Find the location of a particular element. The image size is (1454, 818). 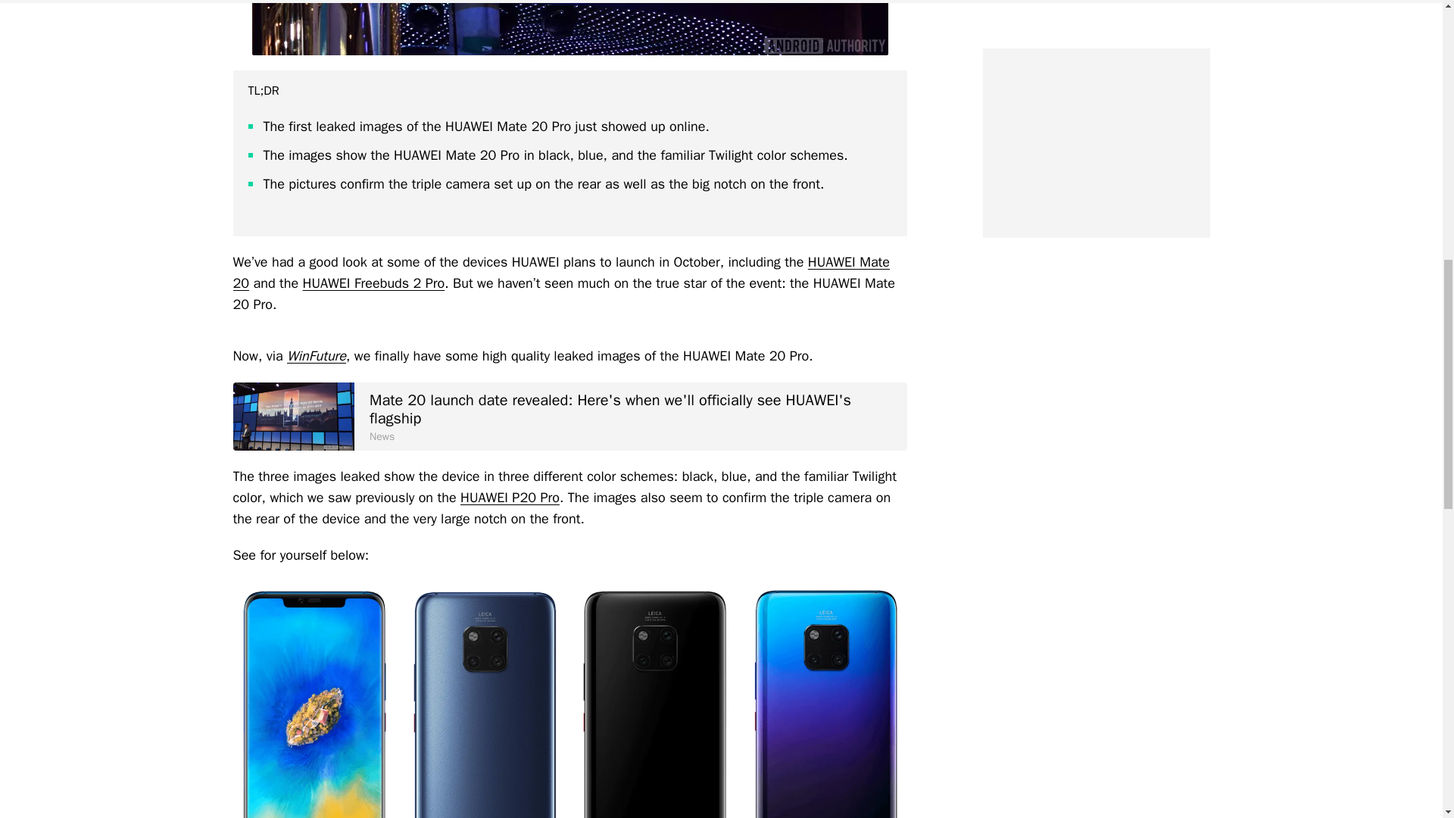

HUAWEI Freebuds 2 Pro is located at coordinates (373, 283).